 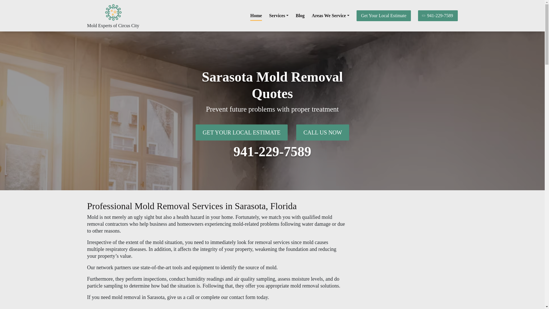 I want to click on Mold Experts of Circus City, so click(x=113, y=26).